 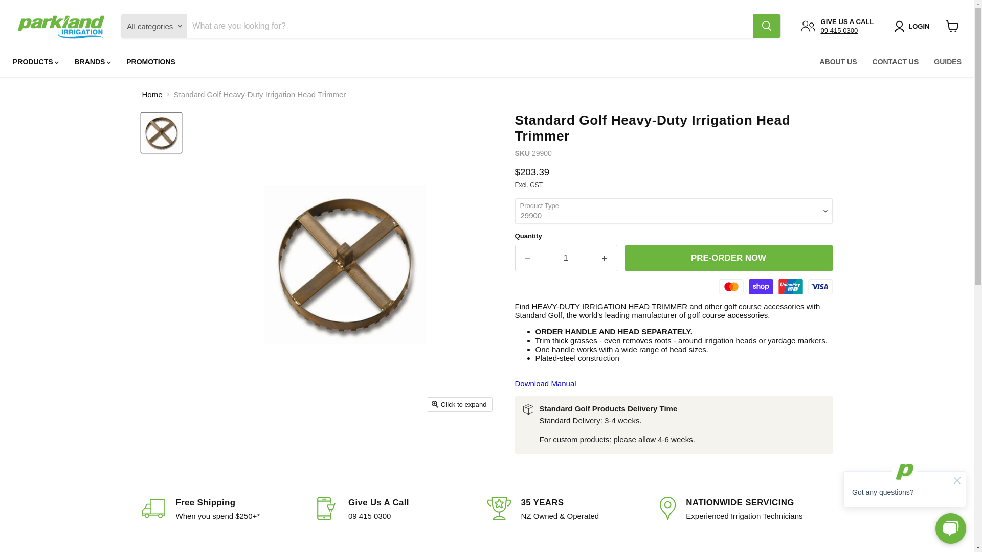 I want to click on Visa, so click(x=820, y=286).